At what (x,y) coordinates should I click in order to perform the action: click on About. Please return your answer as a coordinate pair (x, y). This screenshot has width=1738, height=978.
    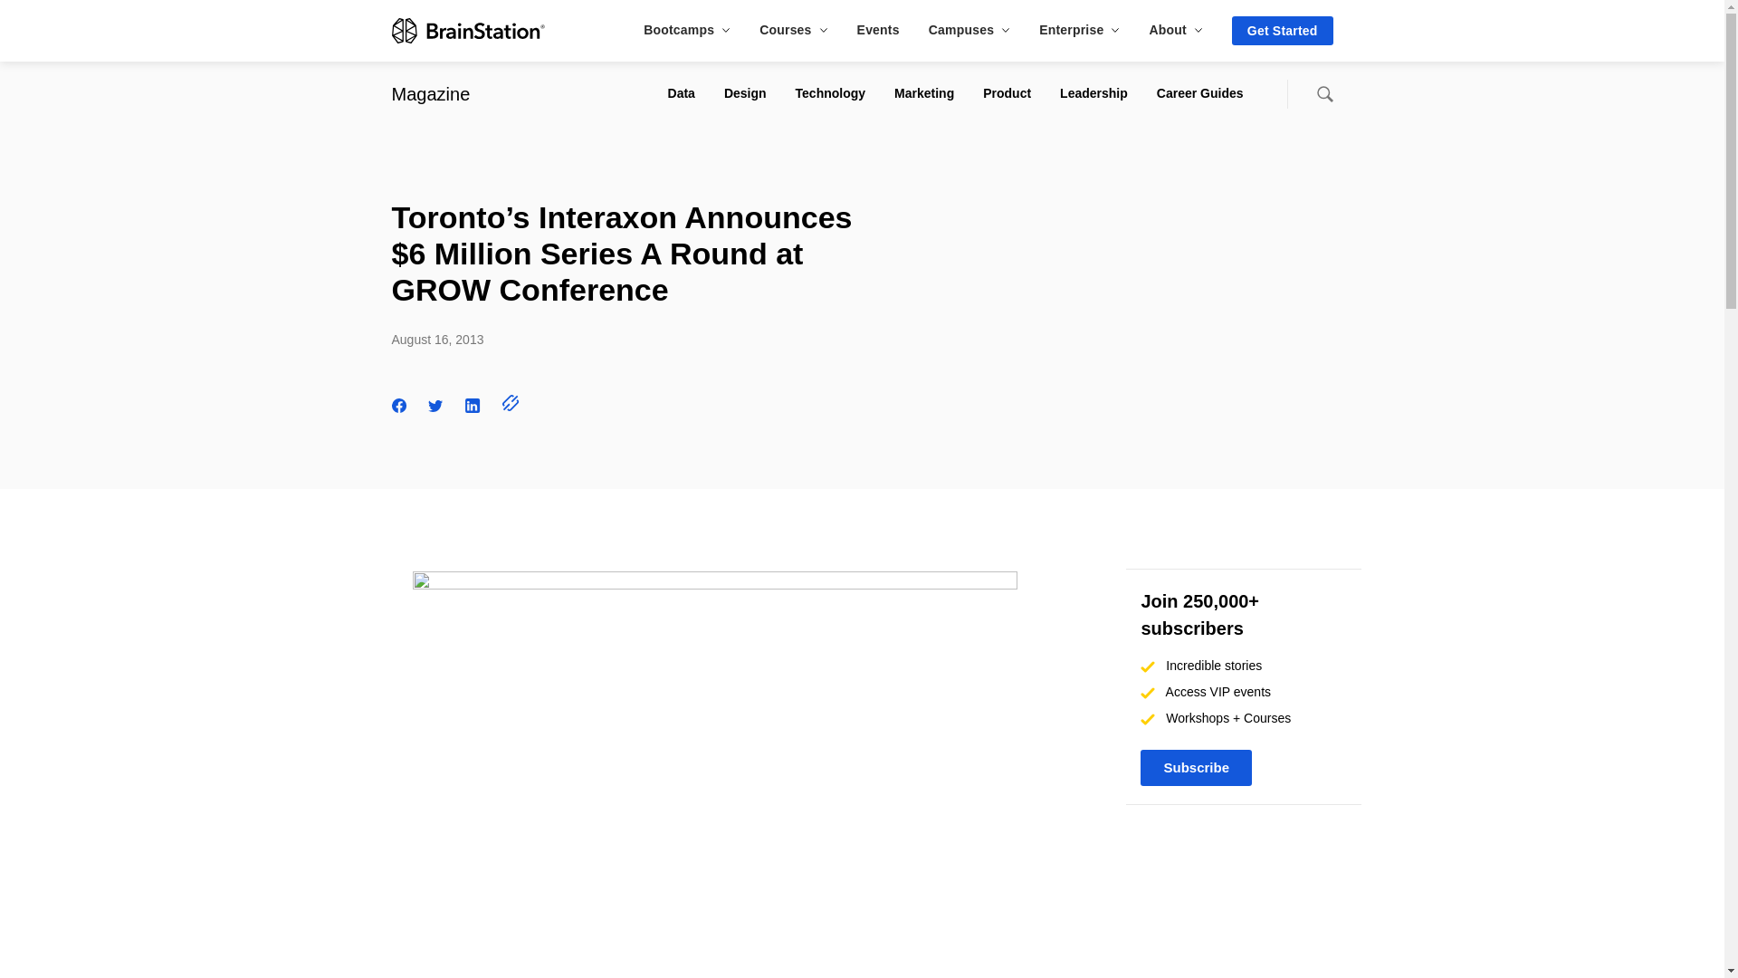
    Looking at the image, I should click on (1175, 29).